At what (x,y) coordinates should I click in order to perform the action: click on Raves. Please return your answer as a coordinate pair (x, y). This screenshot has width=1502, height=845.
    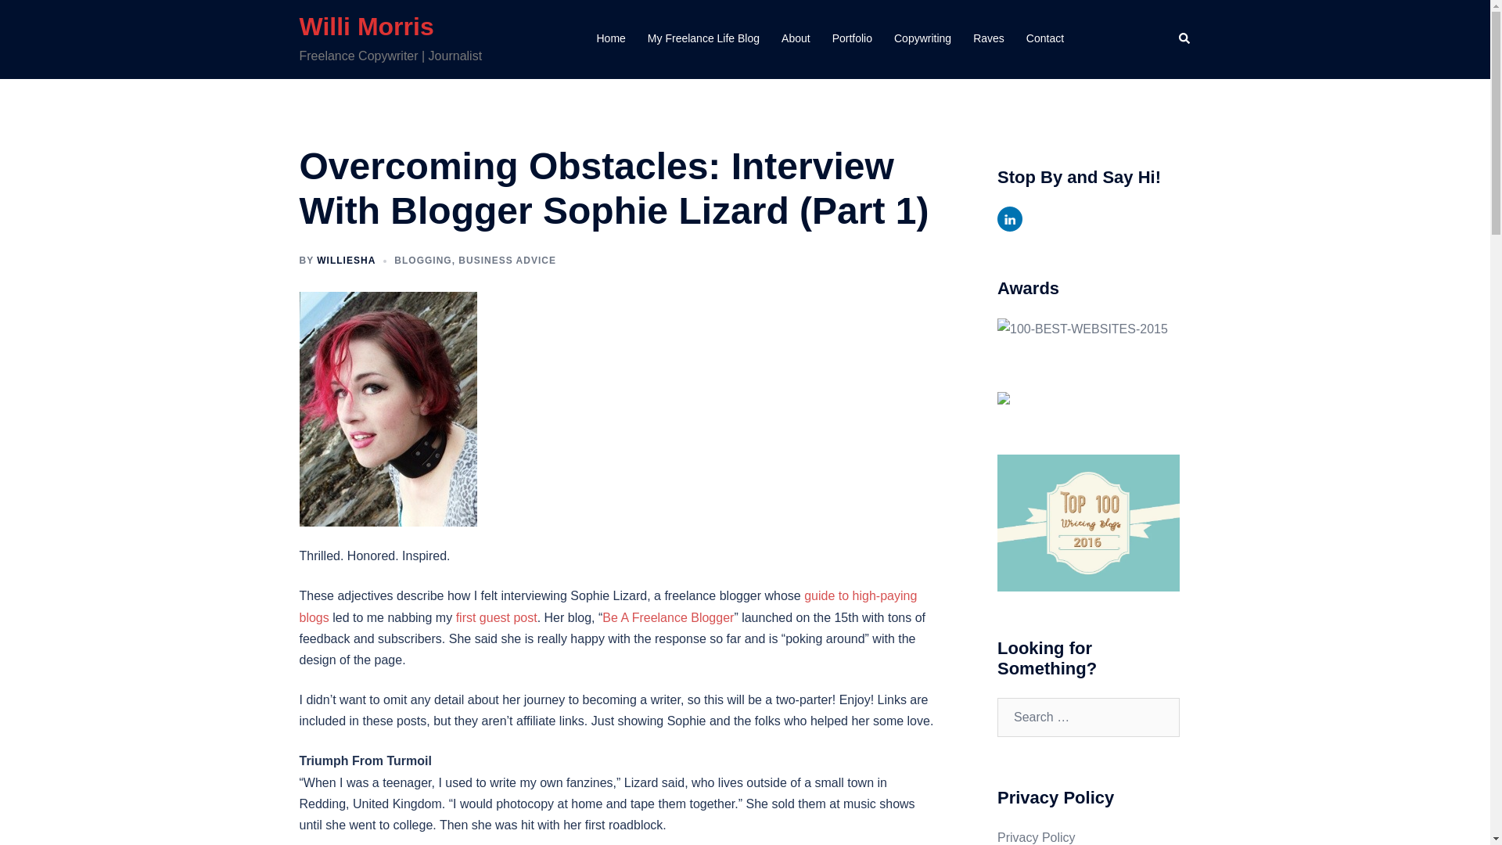
    Looking at the image, I should click on (989, 38).